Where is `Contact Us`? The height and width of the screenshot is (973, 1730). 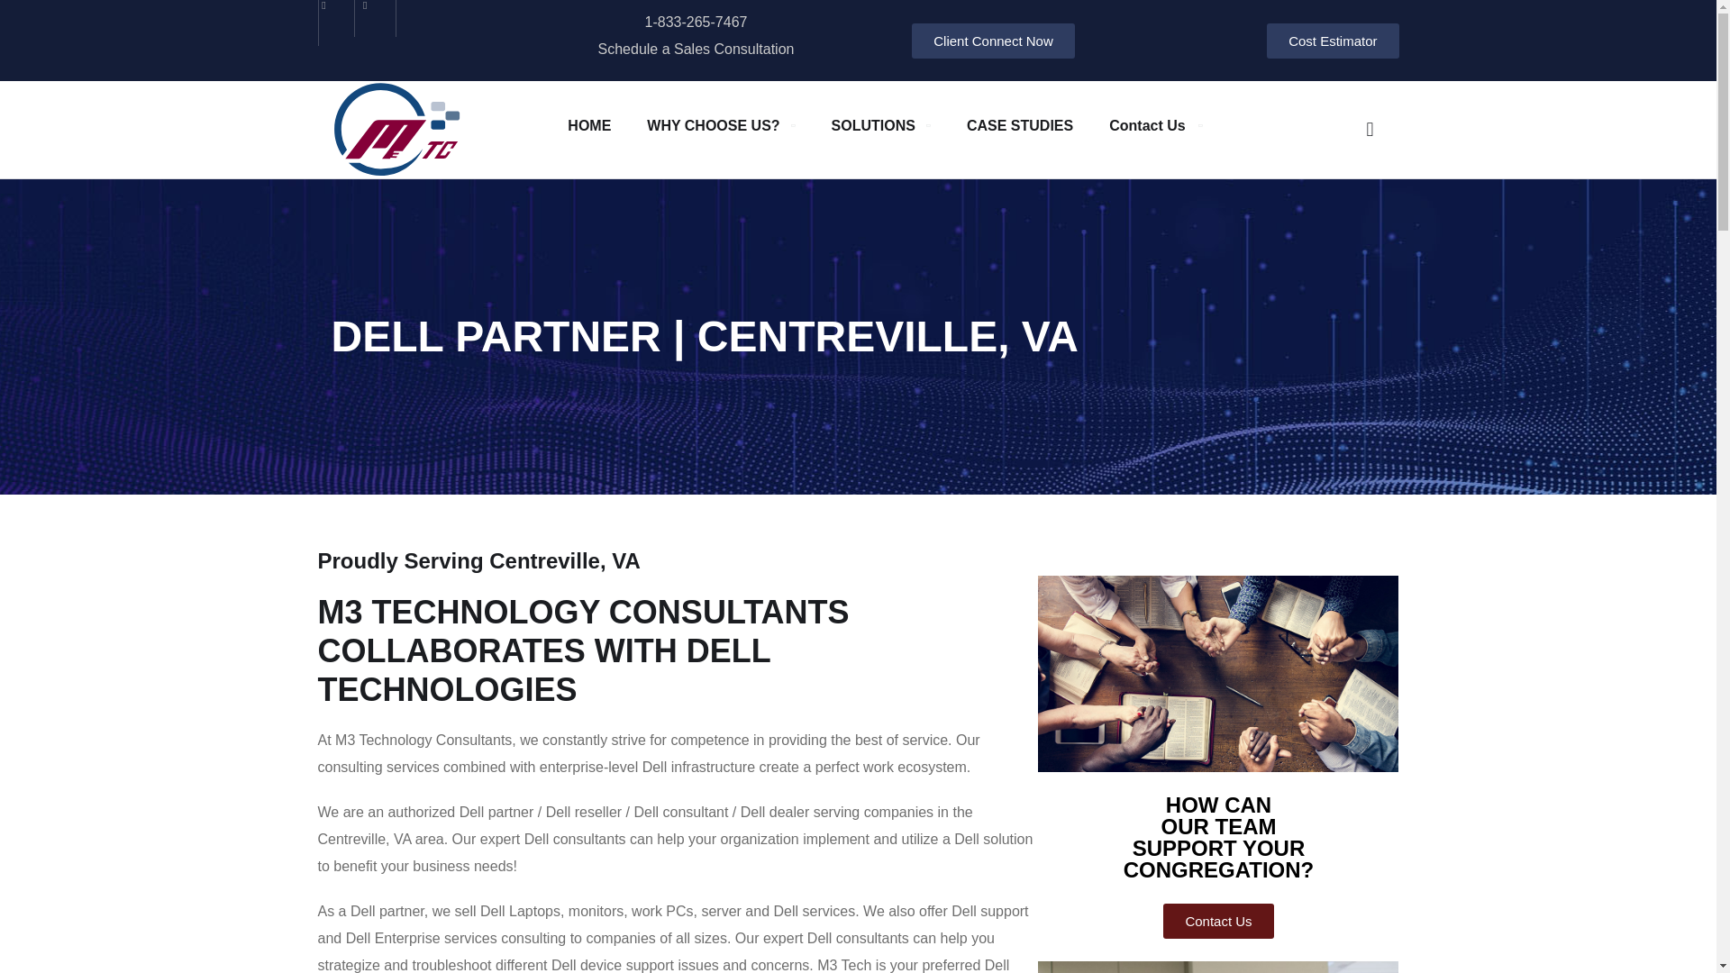 Contact Us is located at coordinates (1218, 921).